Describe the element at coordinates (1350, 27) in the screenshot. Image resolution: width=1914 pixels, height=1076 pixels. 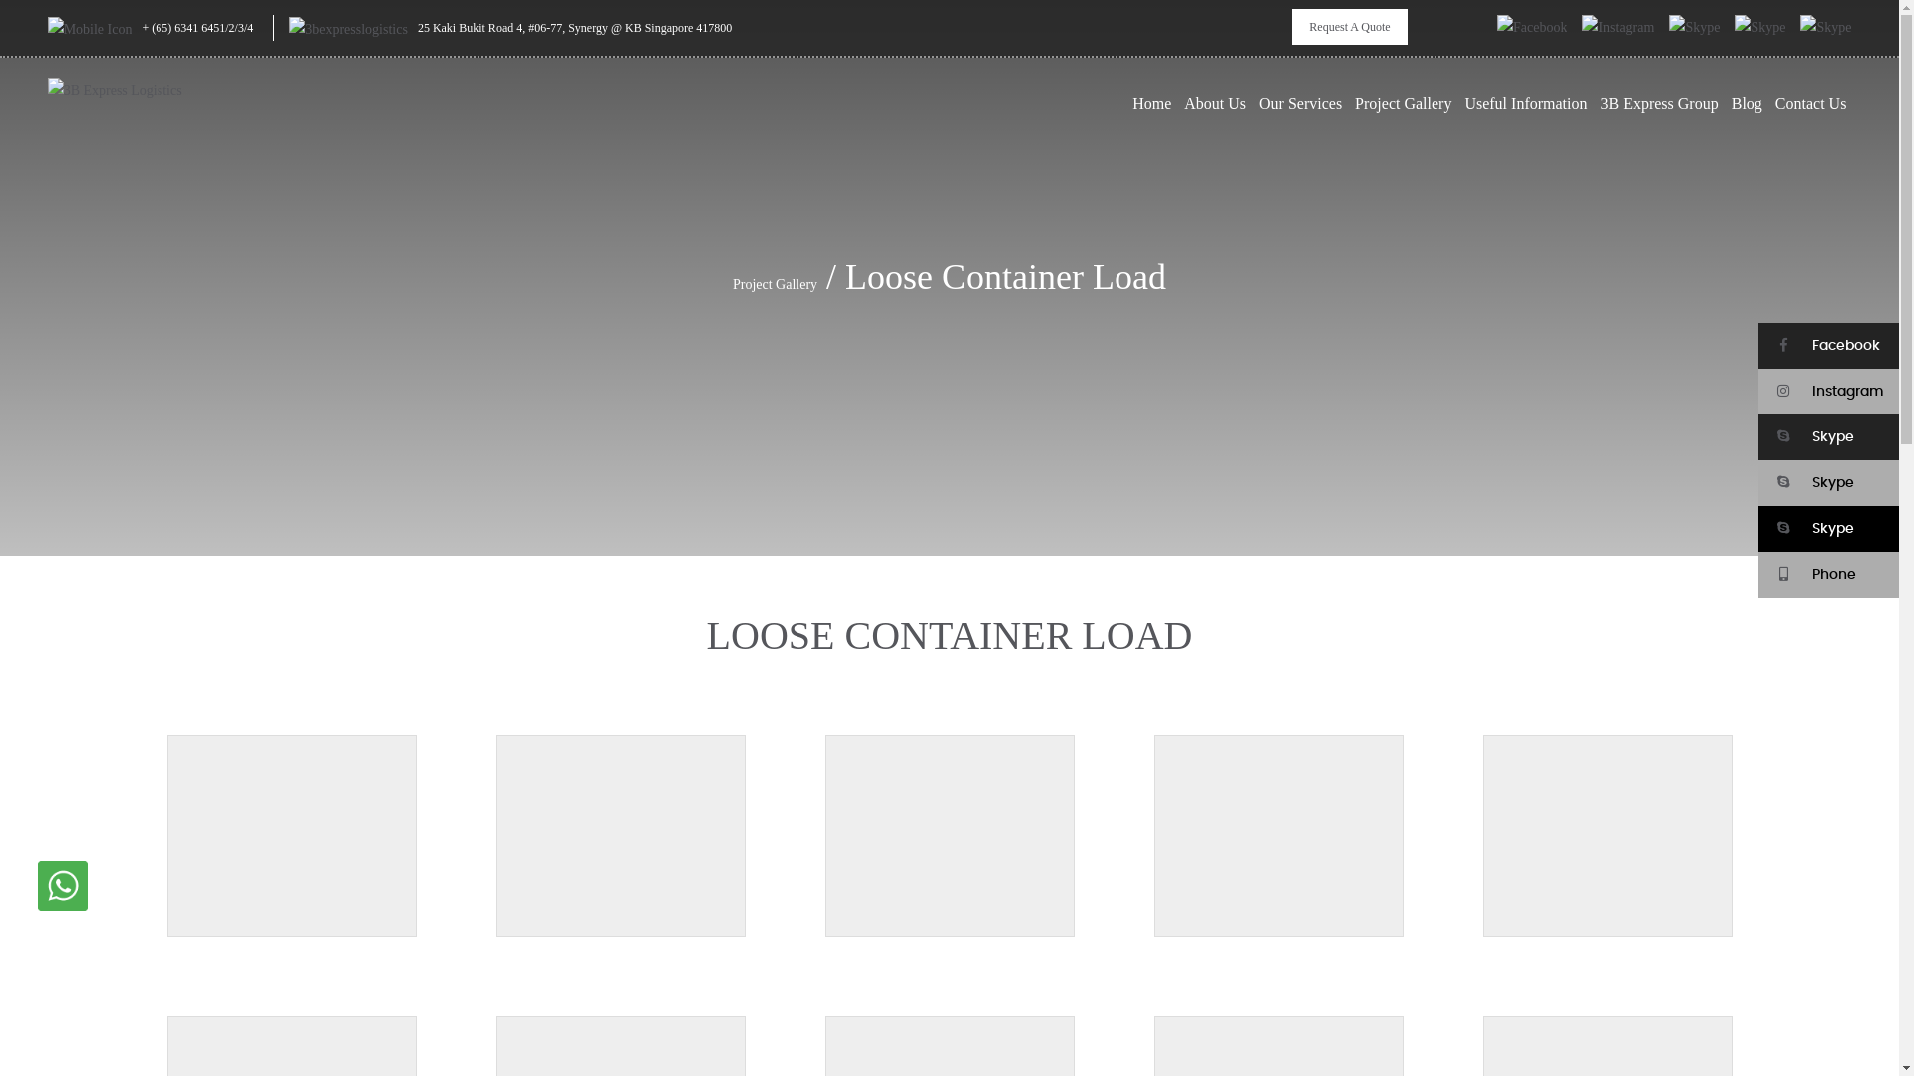
I see `Request A Quote` at that location.